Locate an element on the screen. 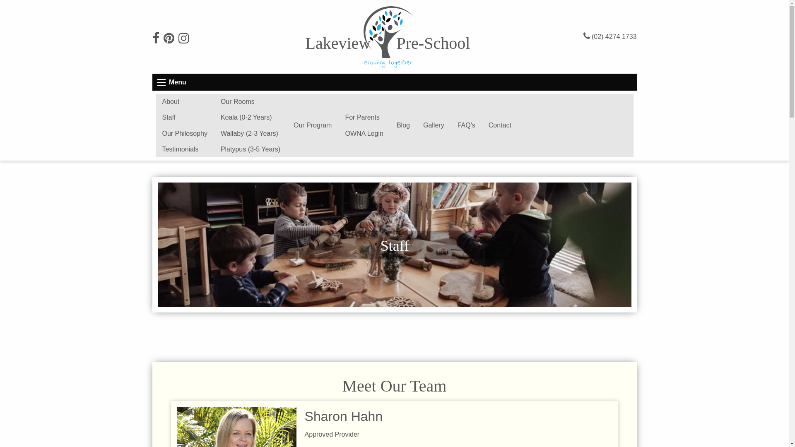  Testimonials is located at coordinates (556, 337).